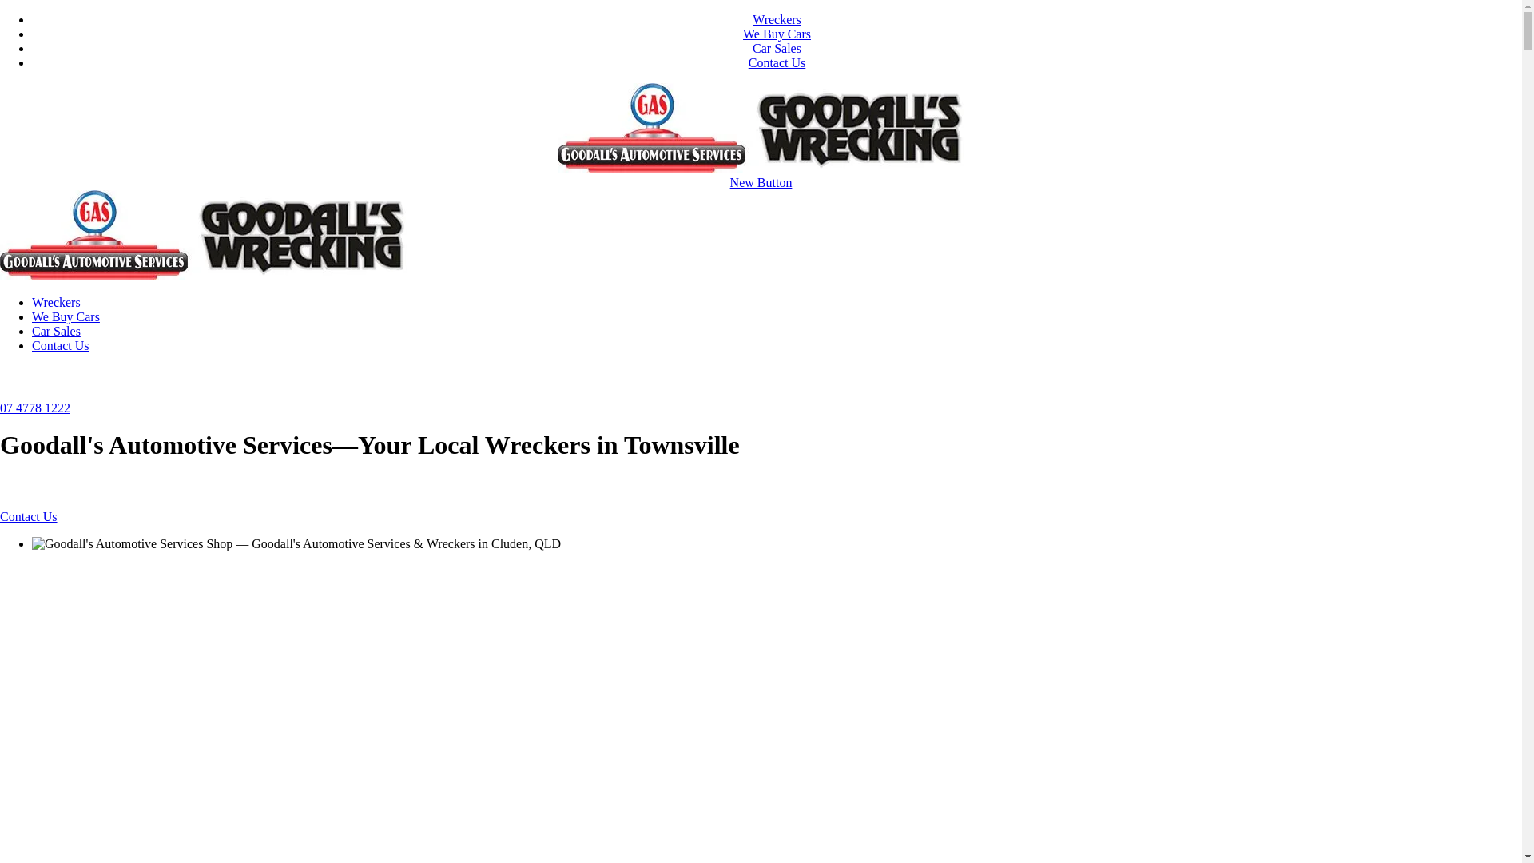  What do you see at coordinates (777, 48) in the screenshot?
I see `Car Sales` at bounding box center [777, 48].